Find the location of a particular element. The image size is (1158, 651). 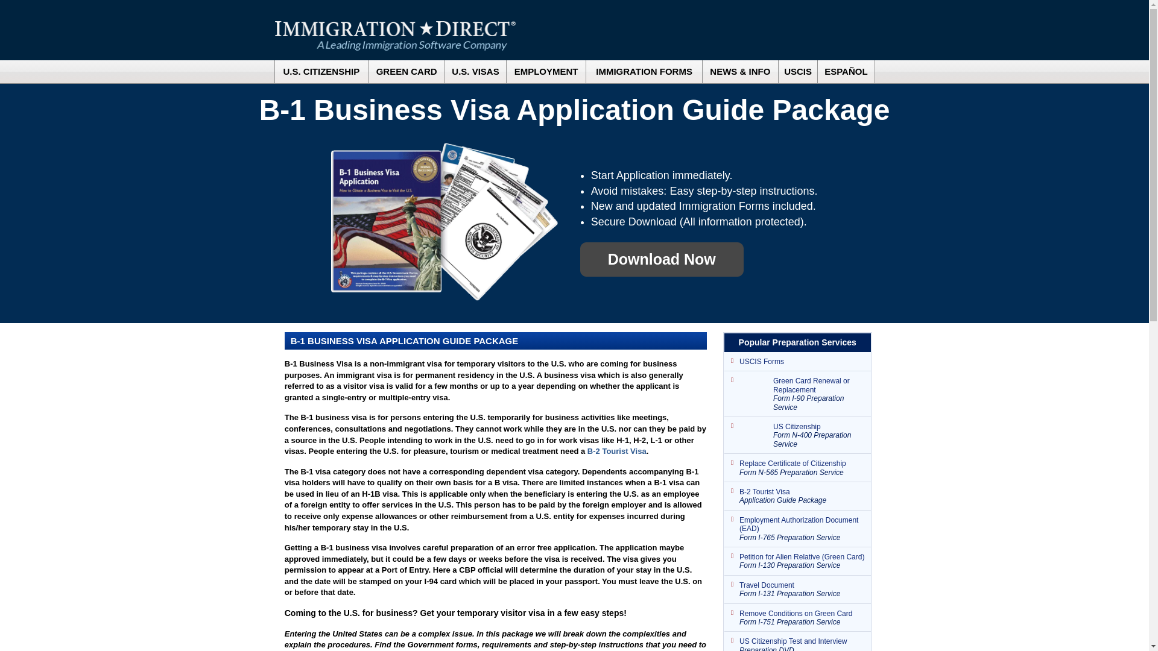

American Immigration is located at coordinates (395, 36).